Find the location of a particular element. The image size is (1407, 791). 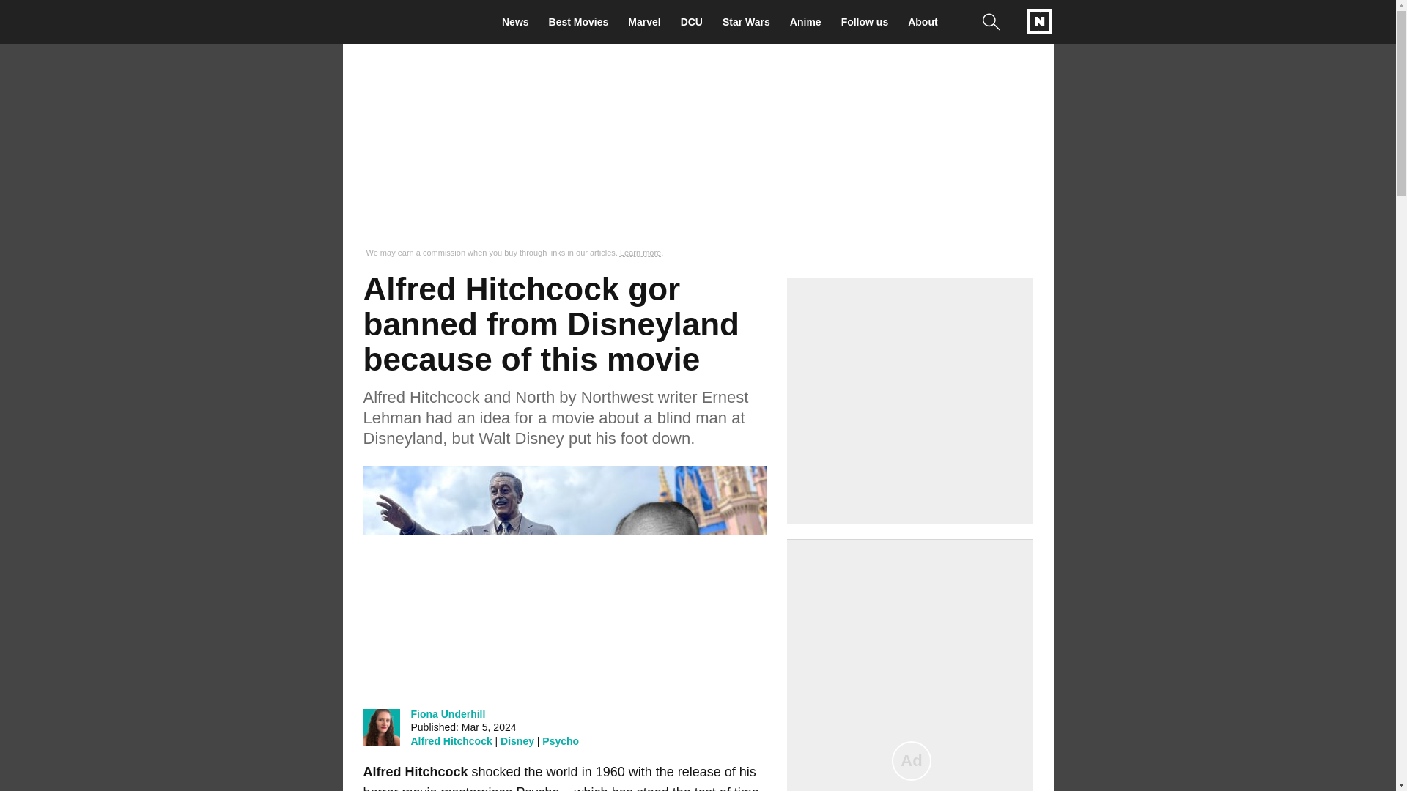

Anime is located at coordinates (809, 22).